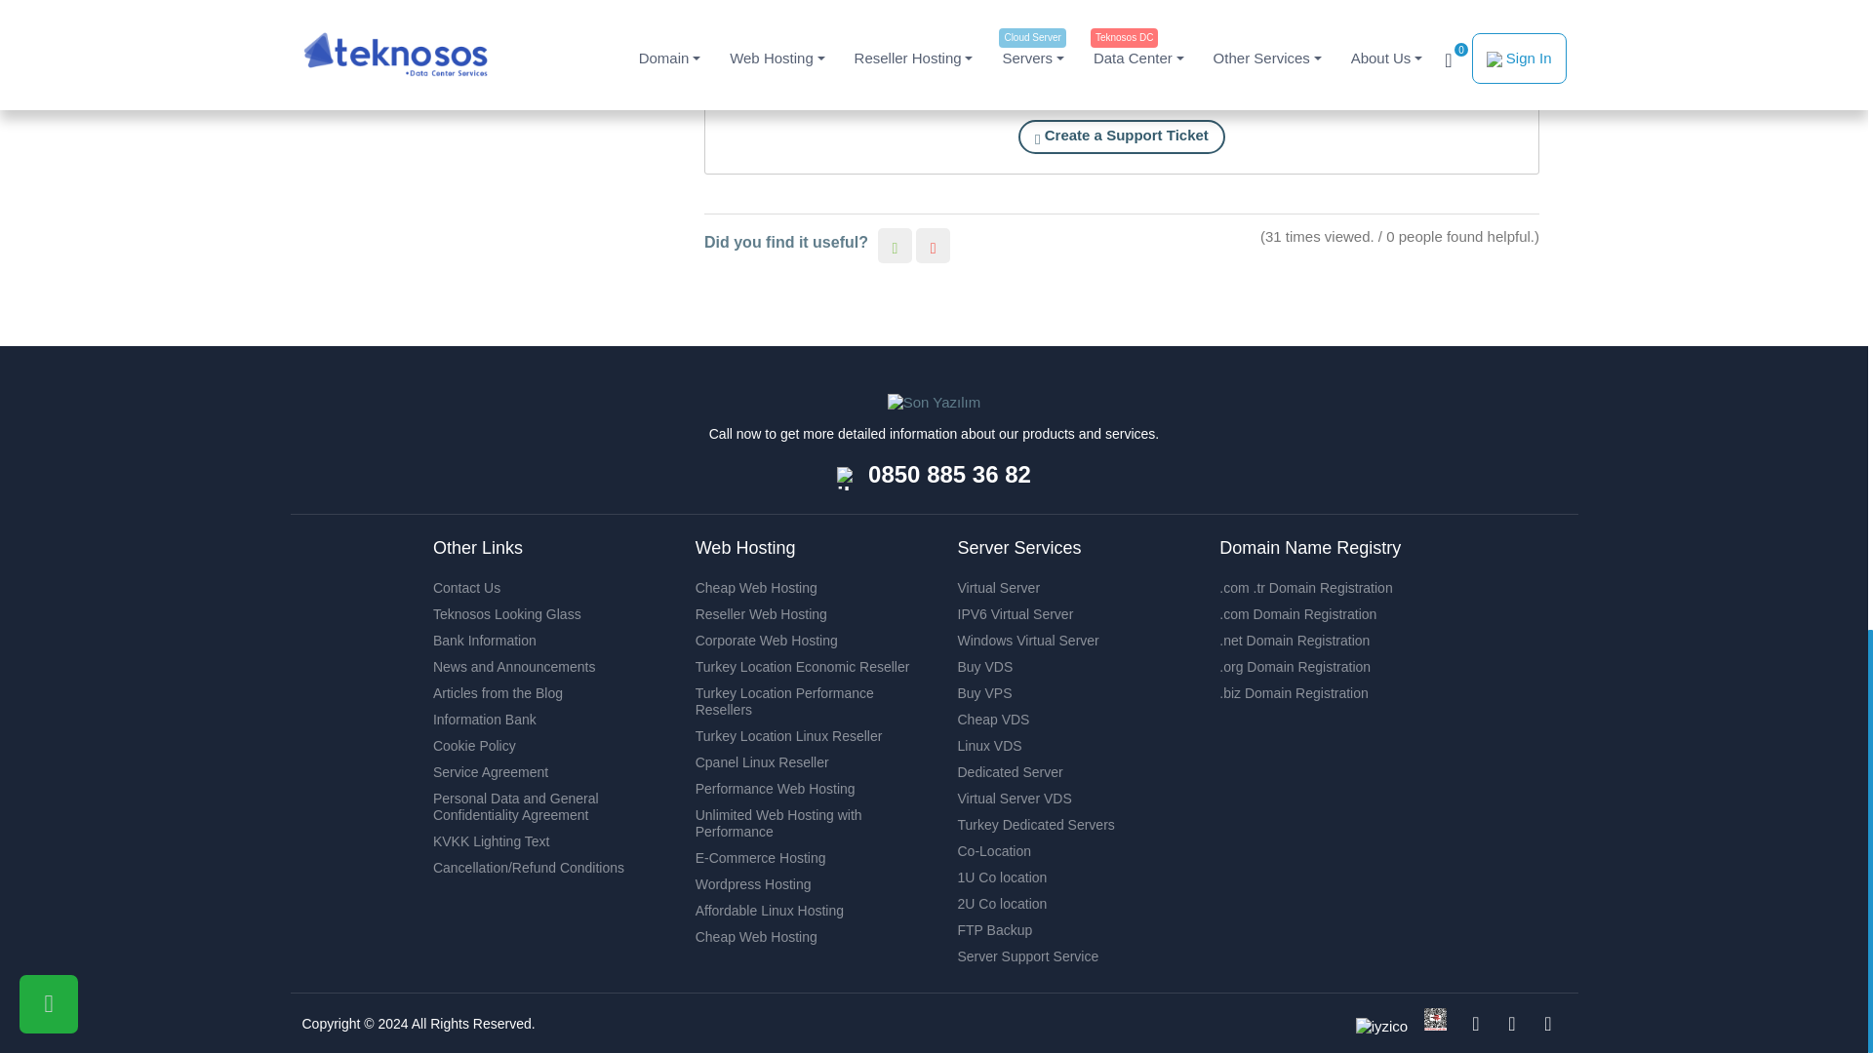 The image size is (1873, 1053). I want to click on Instagram, so click(1512, 1024).